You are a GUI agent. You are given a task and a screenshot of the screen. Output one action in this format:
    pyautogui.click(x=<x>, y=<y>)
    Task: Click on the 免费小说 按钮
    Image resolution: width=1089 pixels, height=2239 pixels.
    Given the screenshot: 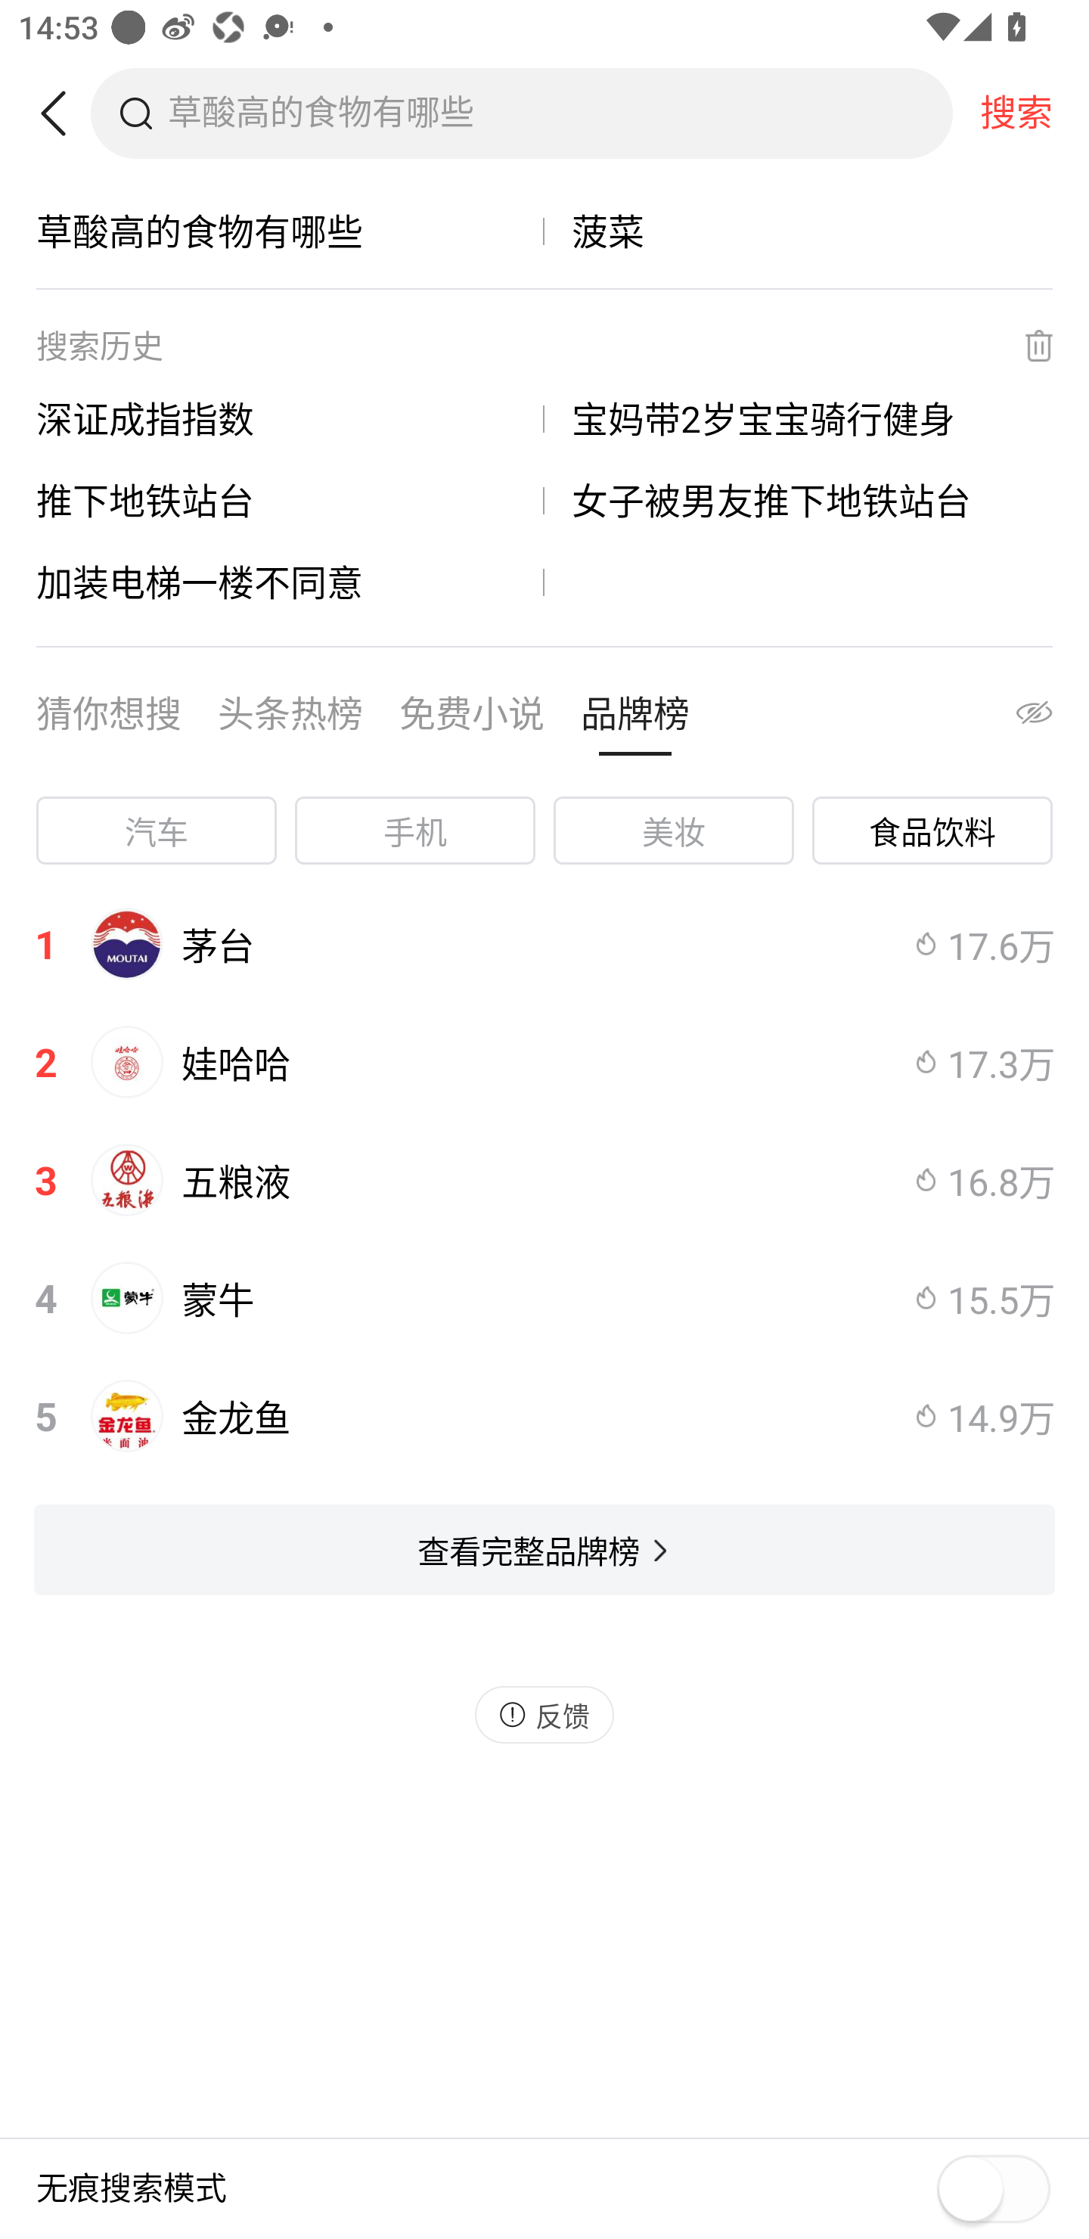 What is the action you would take?
    pyautogui.click(x=472, y=719)
    